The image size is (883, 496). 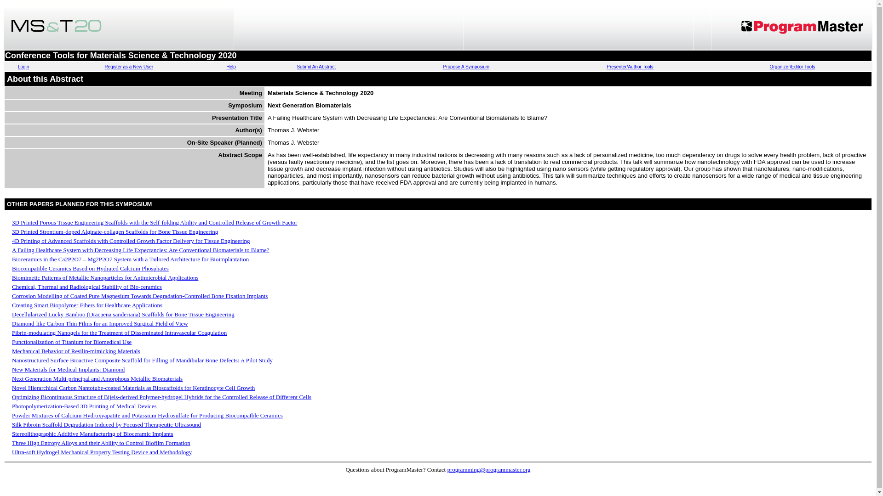 What do you see at coordinates (90, 268) in the screenshot?
I see `Biocompatible Ceramics Based on Hydrated Calcium Phosphates` at bounding box center [90, 268].